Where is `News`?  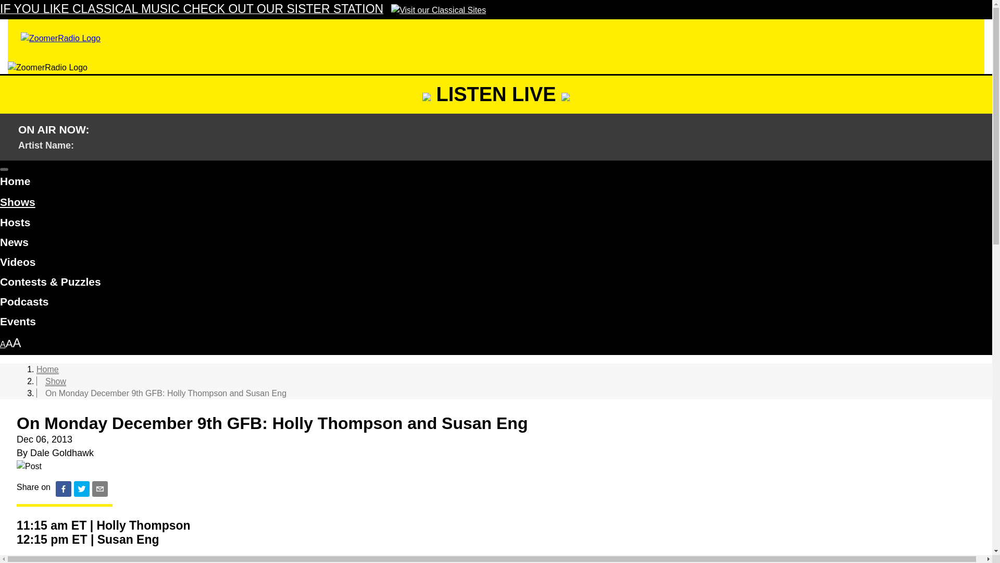
News is located at coordinates (496, 244).